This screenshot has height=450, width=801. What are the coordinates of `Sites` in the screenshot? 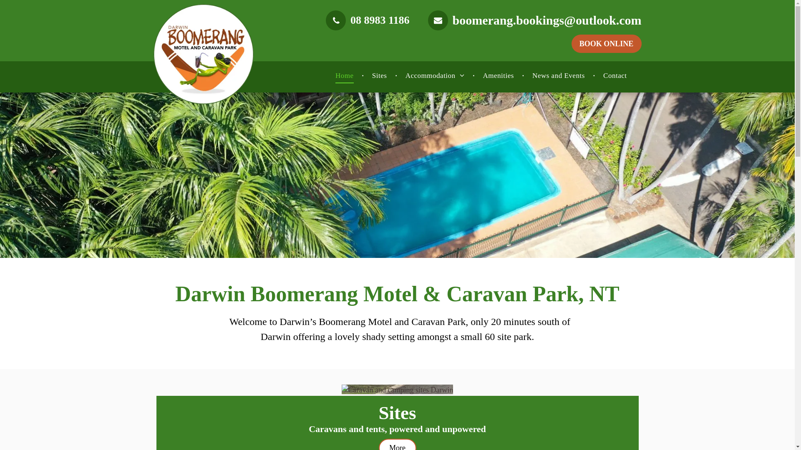 It's located at (380, 76).